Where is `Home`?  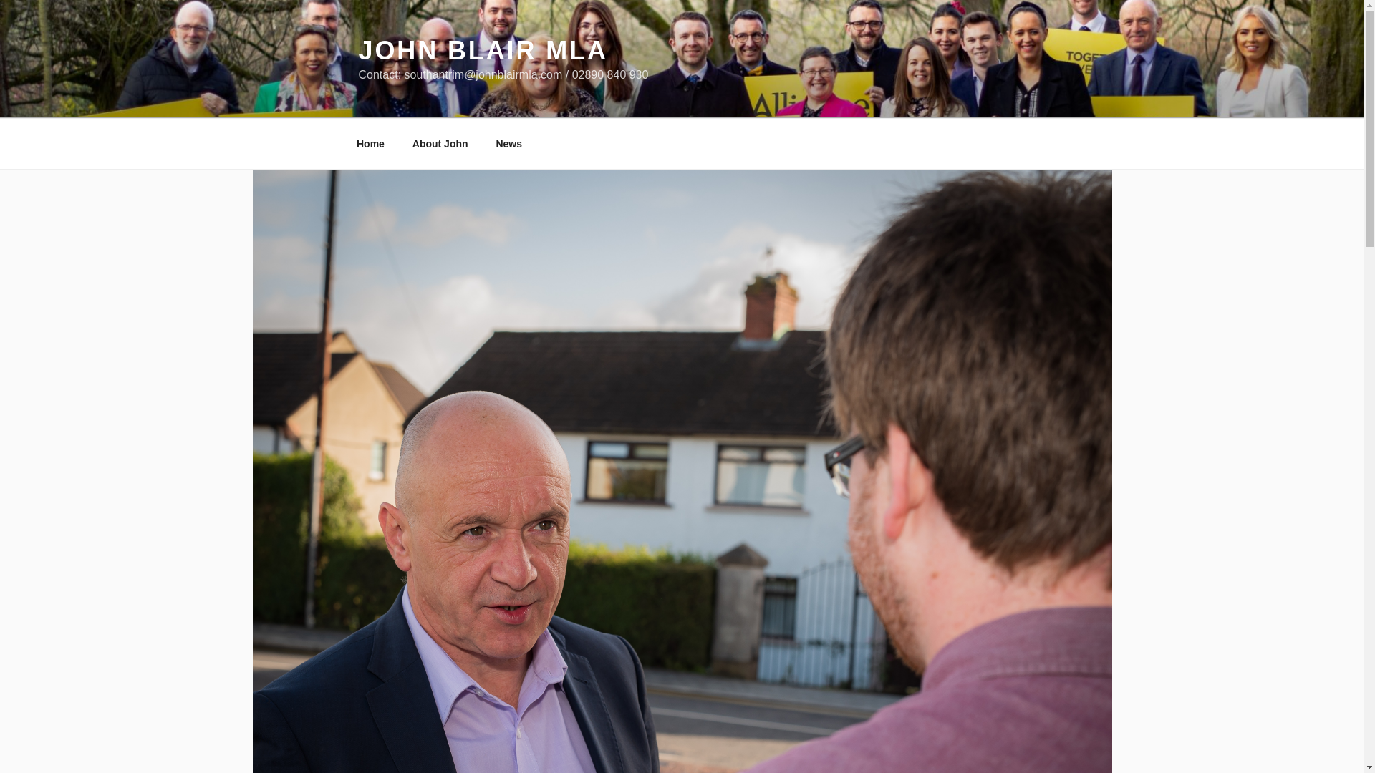 Home is located at coordinates (370, 143).